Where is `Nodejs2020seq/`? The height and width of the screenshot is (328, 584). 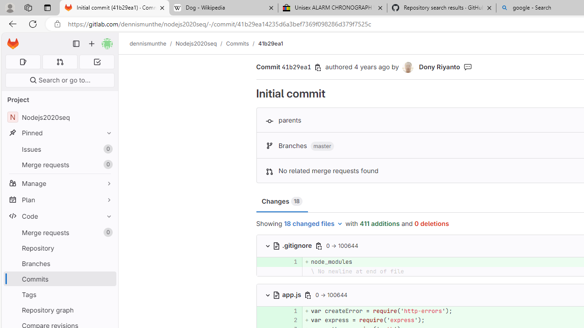 Nodejs2020seq/ is located at coordinates (201, 43).